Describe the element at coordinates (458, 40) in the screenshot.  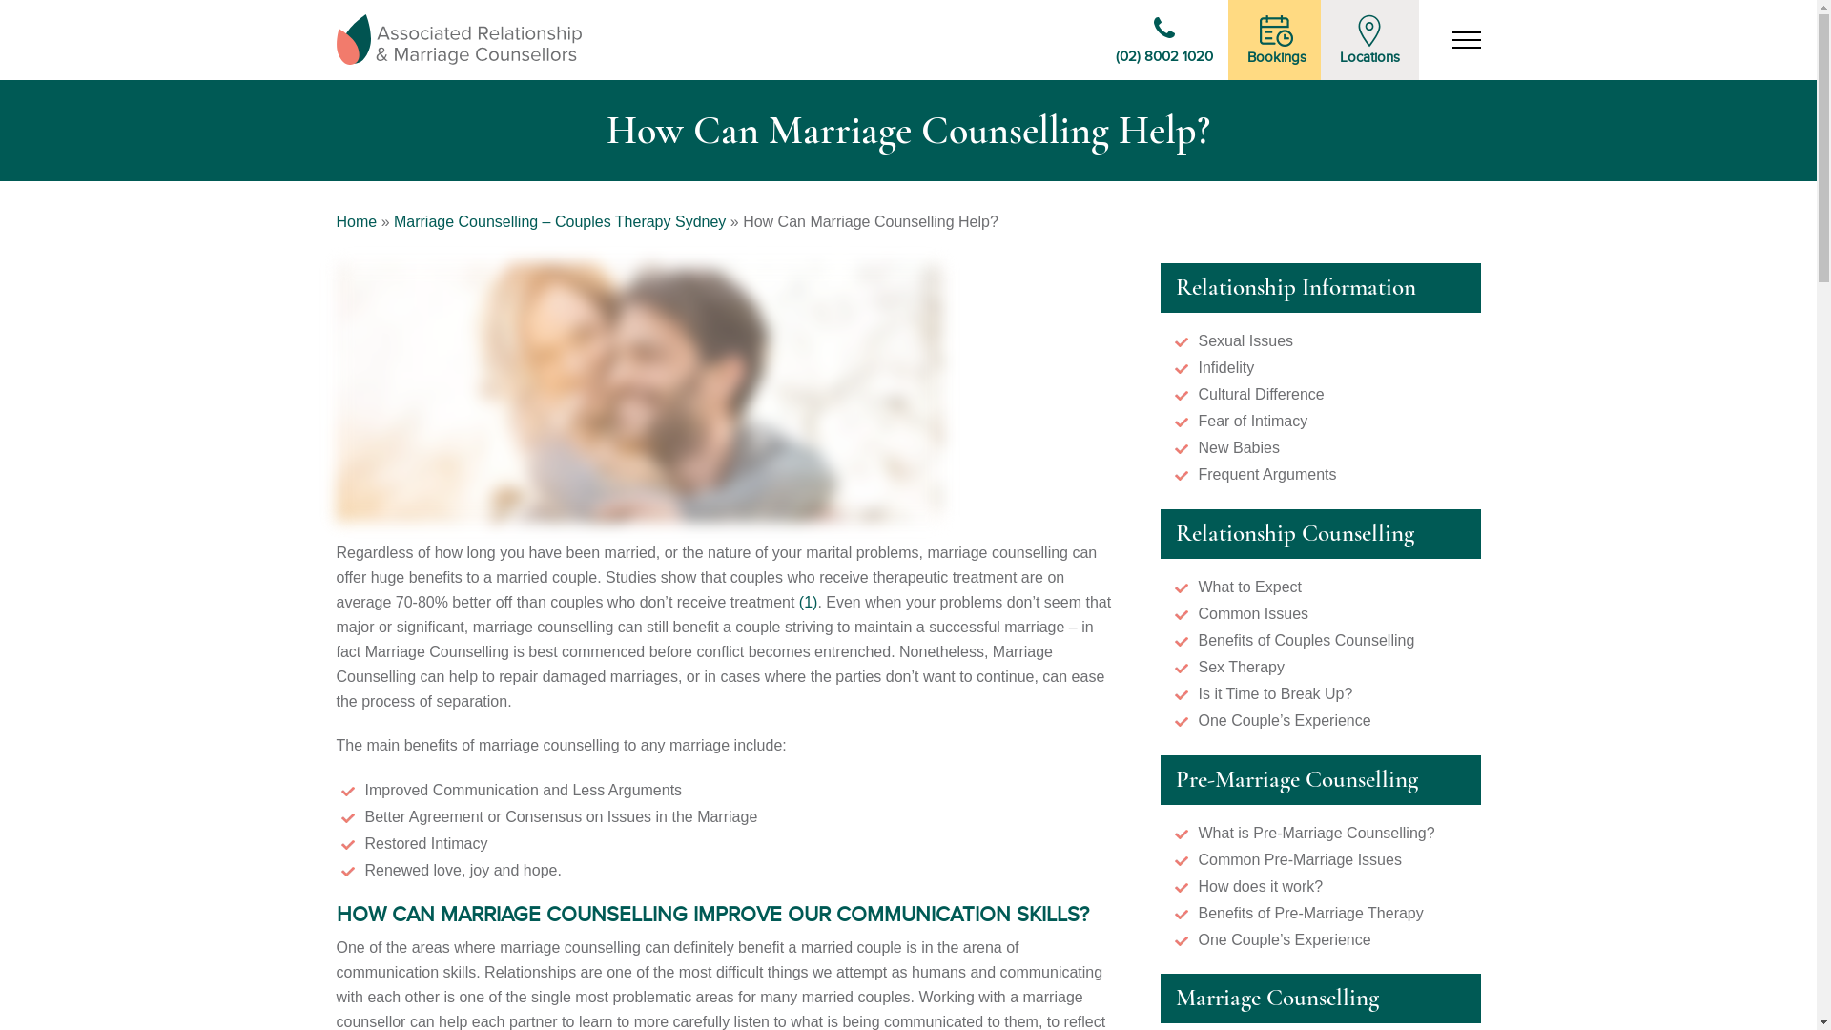
I see `Couple Counselling` at that location.